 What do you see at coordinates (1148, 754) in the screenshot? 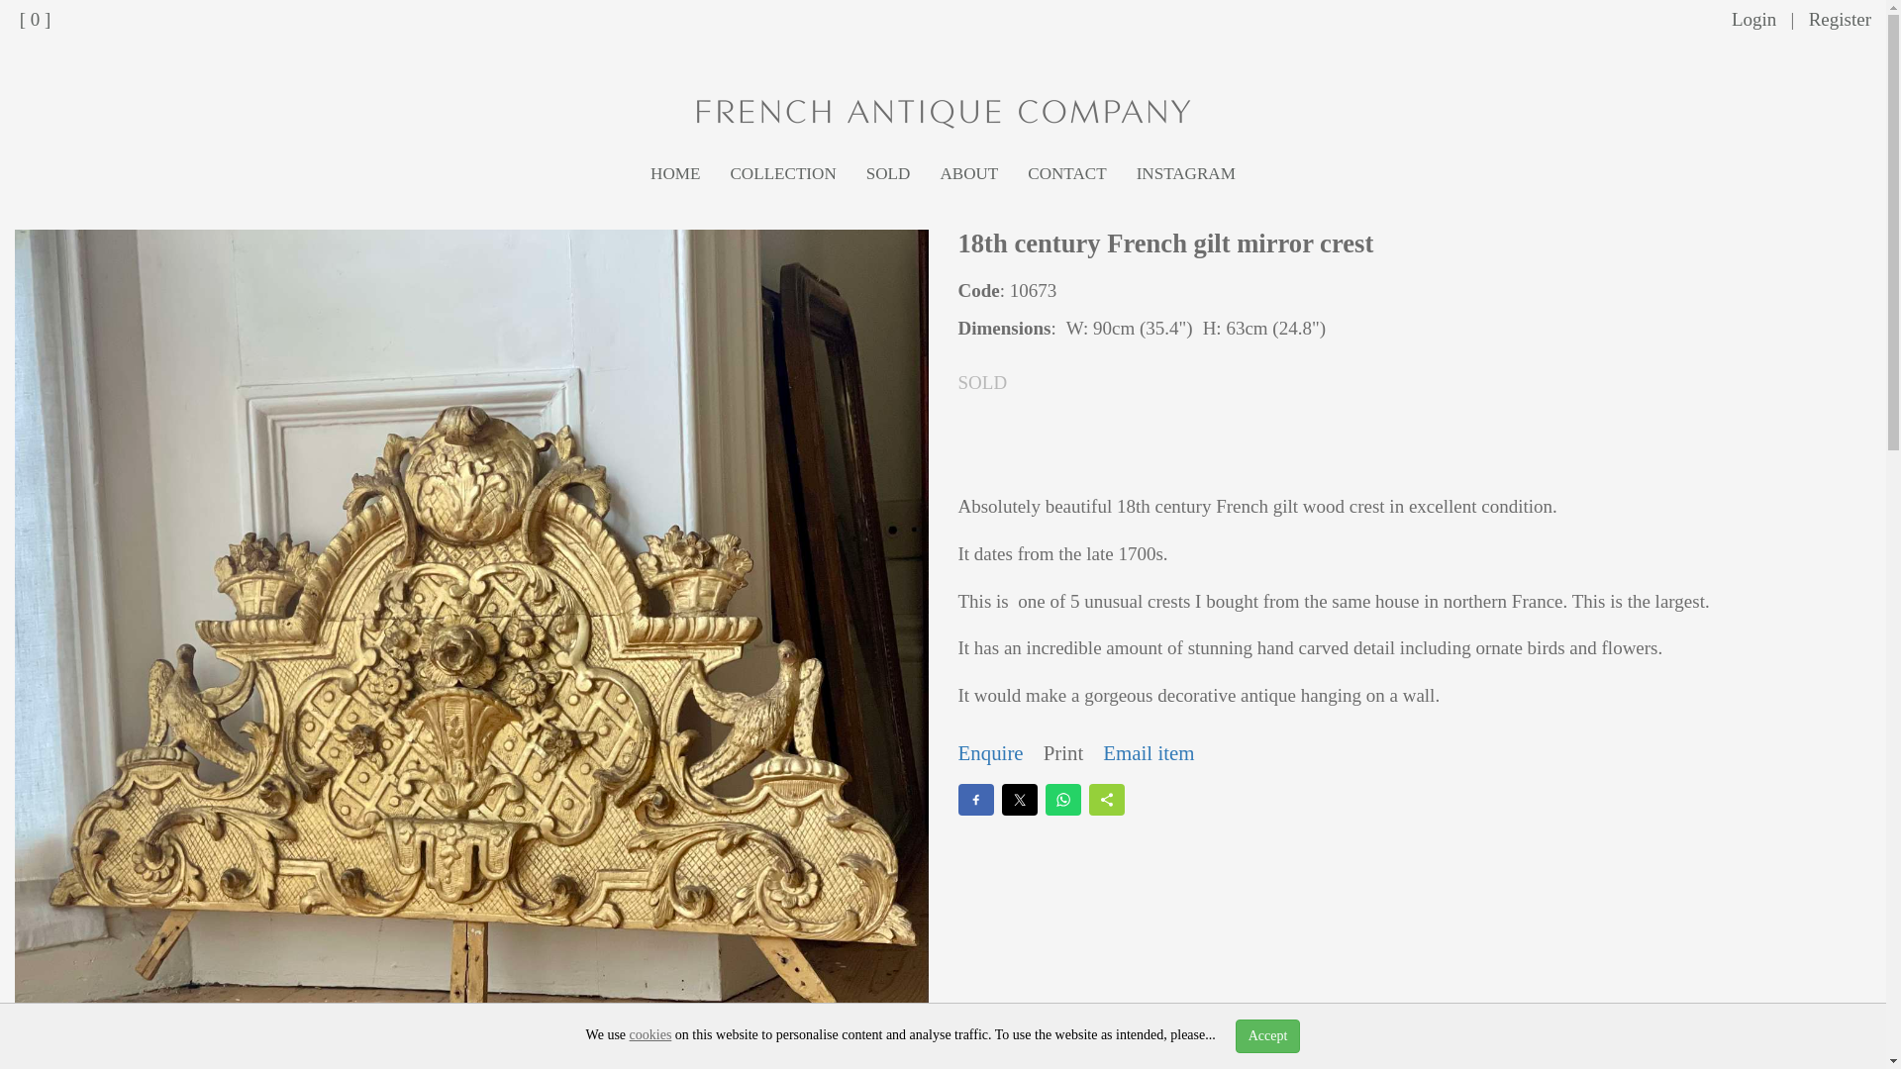
I see `Email item` at bounding box center [1148, 754].